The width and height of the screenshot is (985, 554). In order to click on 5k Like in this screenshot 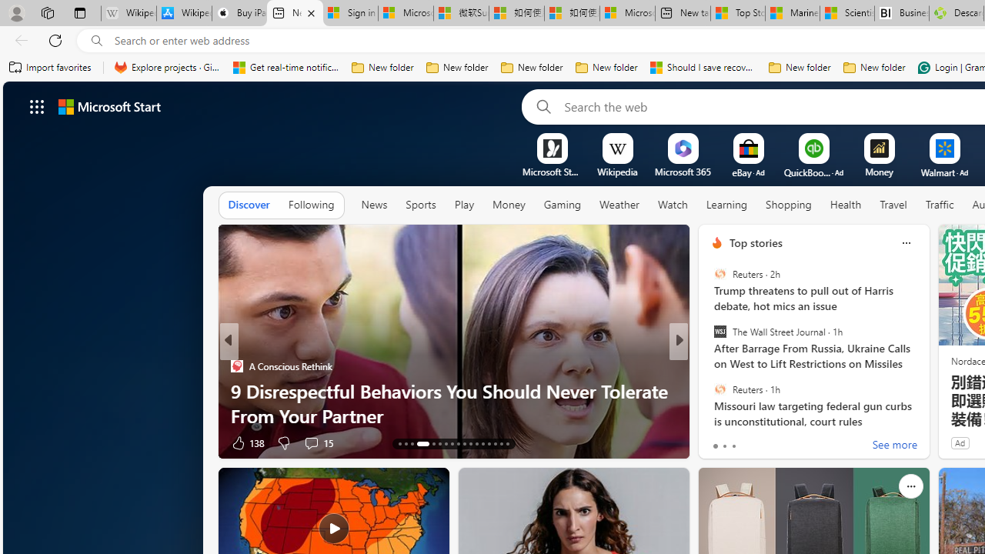, I will do `click(719, 442)`.